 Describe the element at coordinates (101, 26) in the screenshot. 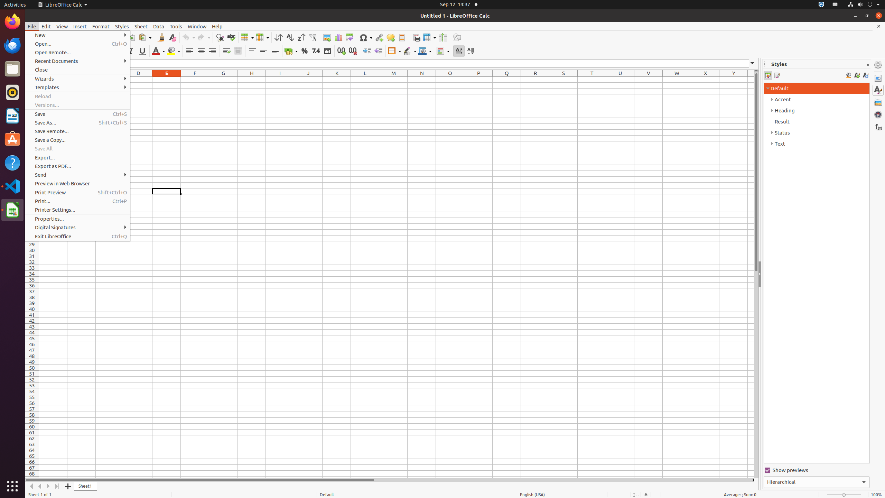

I see `Format` at that location.